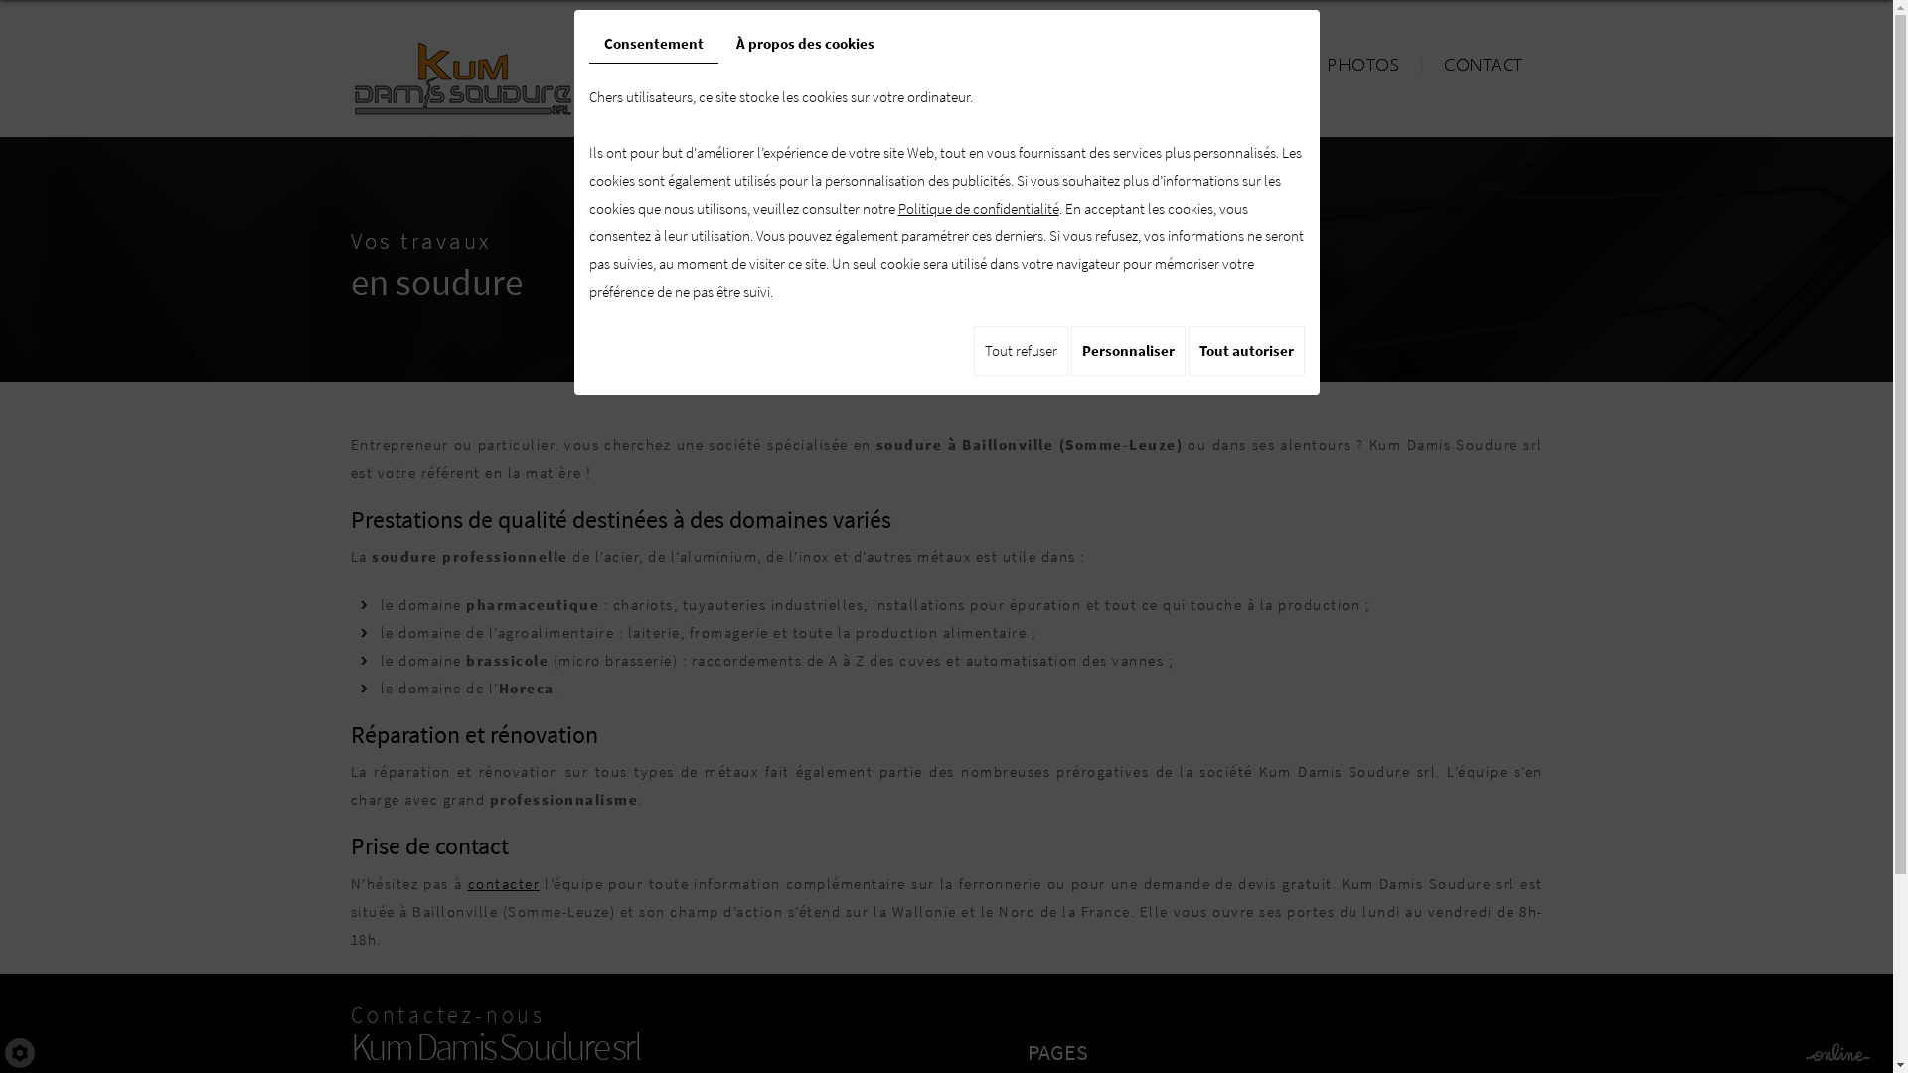  I want to click on CONTACT, so click(1483, 66).